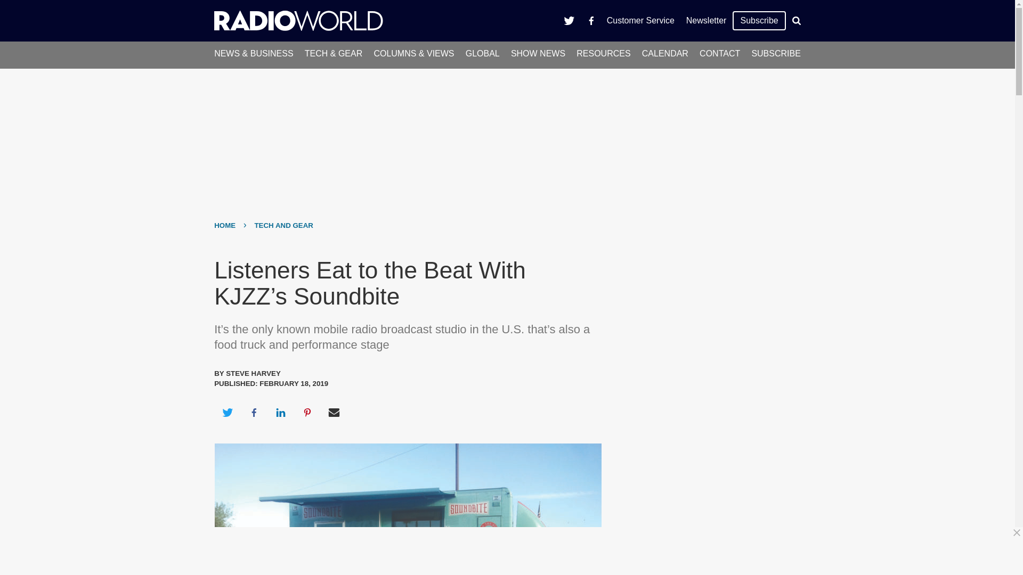 The width and height of the screenshot is (1023, 575). I want to click on Share on Pinterest, so click(307, 412).